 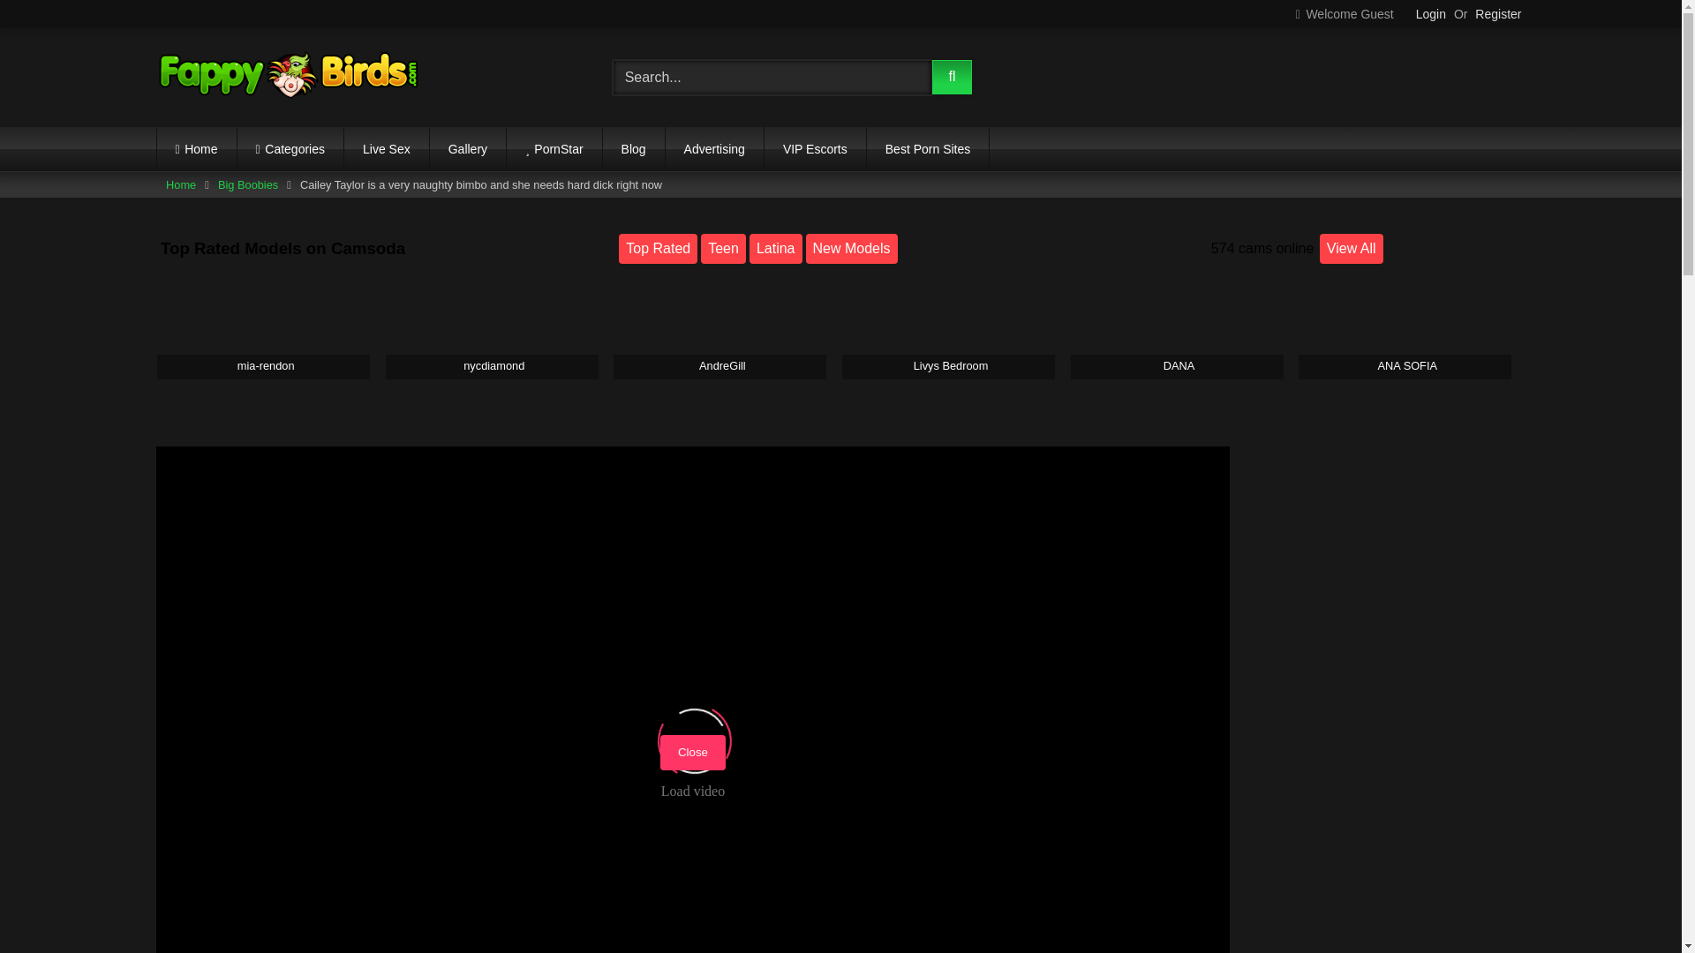 I want to click on Blog, so click(x=634, y=148).